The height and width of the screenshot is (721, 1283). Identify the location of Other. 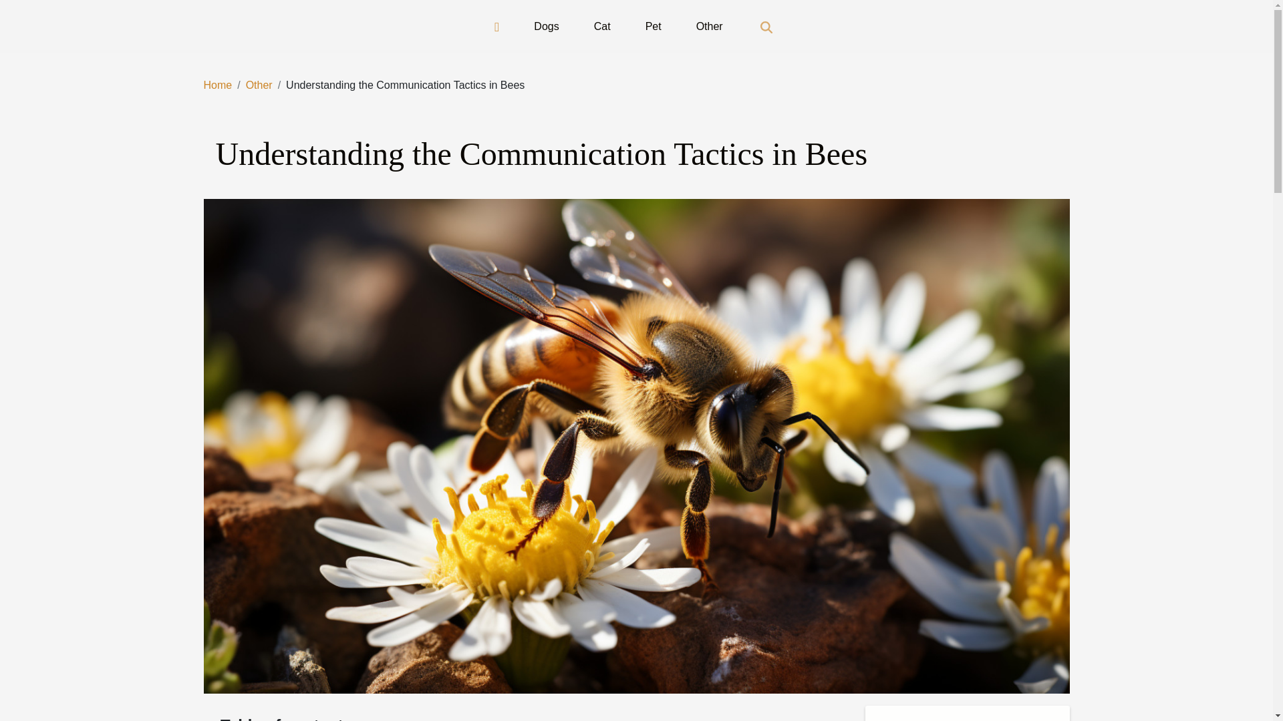
(710, 27).